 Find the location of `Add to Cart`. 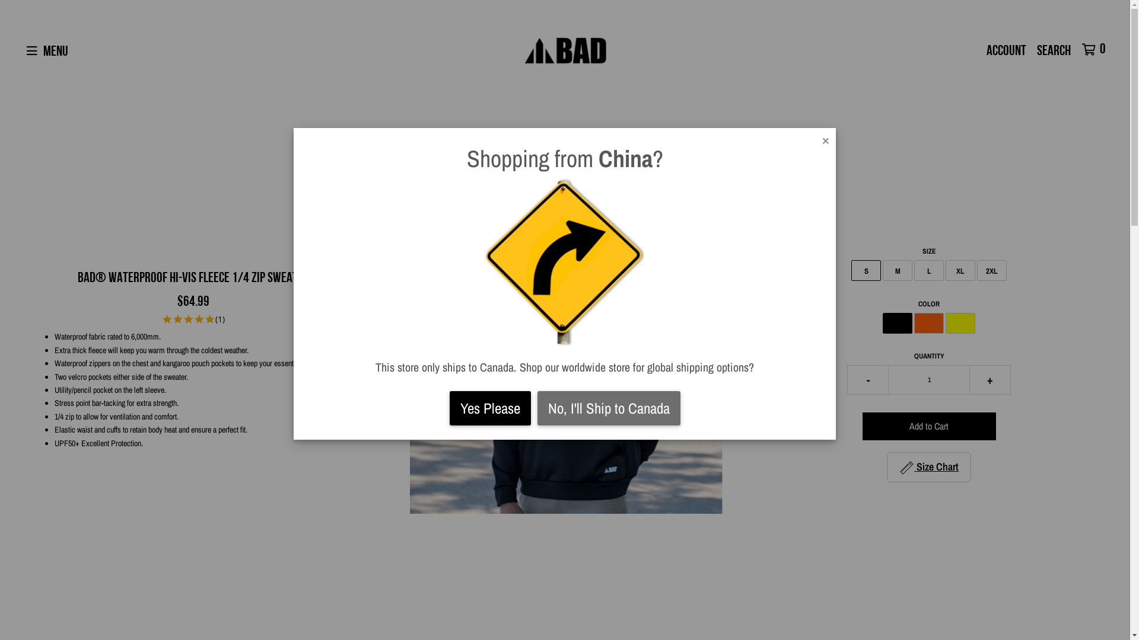

Add to Cart is located at coordinates (929, 427).